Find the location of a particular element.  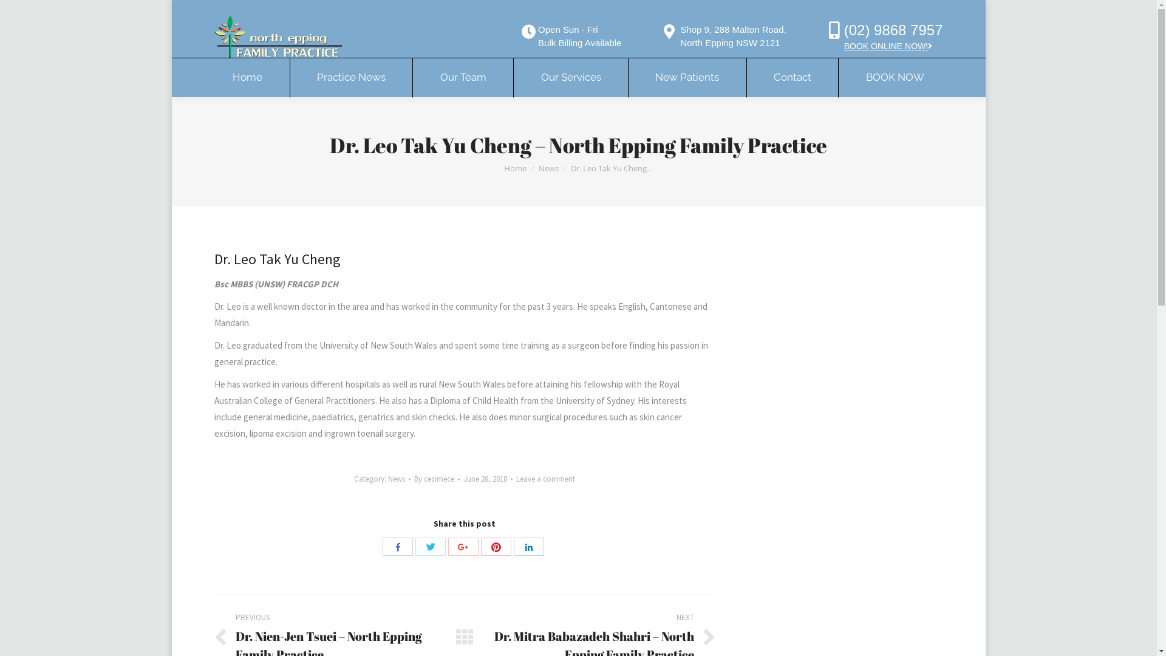

Home is located at coordinates (248, 78).